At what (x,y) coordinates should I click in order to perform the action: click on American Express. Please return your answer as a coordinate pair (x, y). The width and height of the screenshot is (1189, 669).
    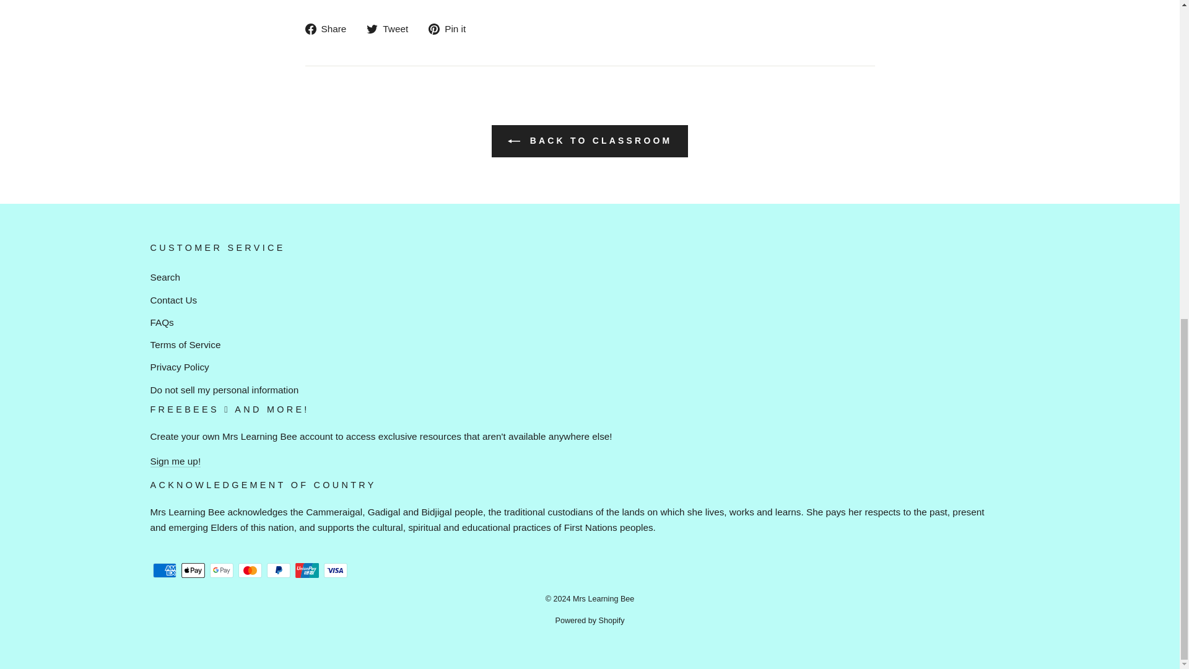
    Looking at the image, I should click on (163, 571).